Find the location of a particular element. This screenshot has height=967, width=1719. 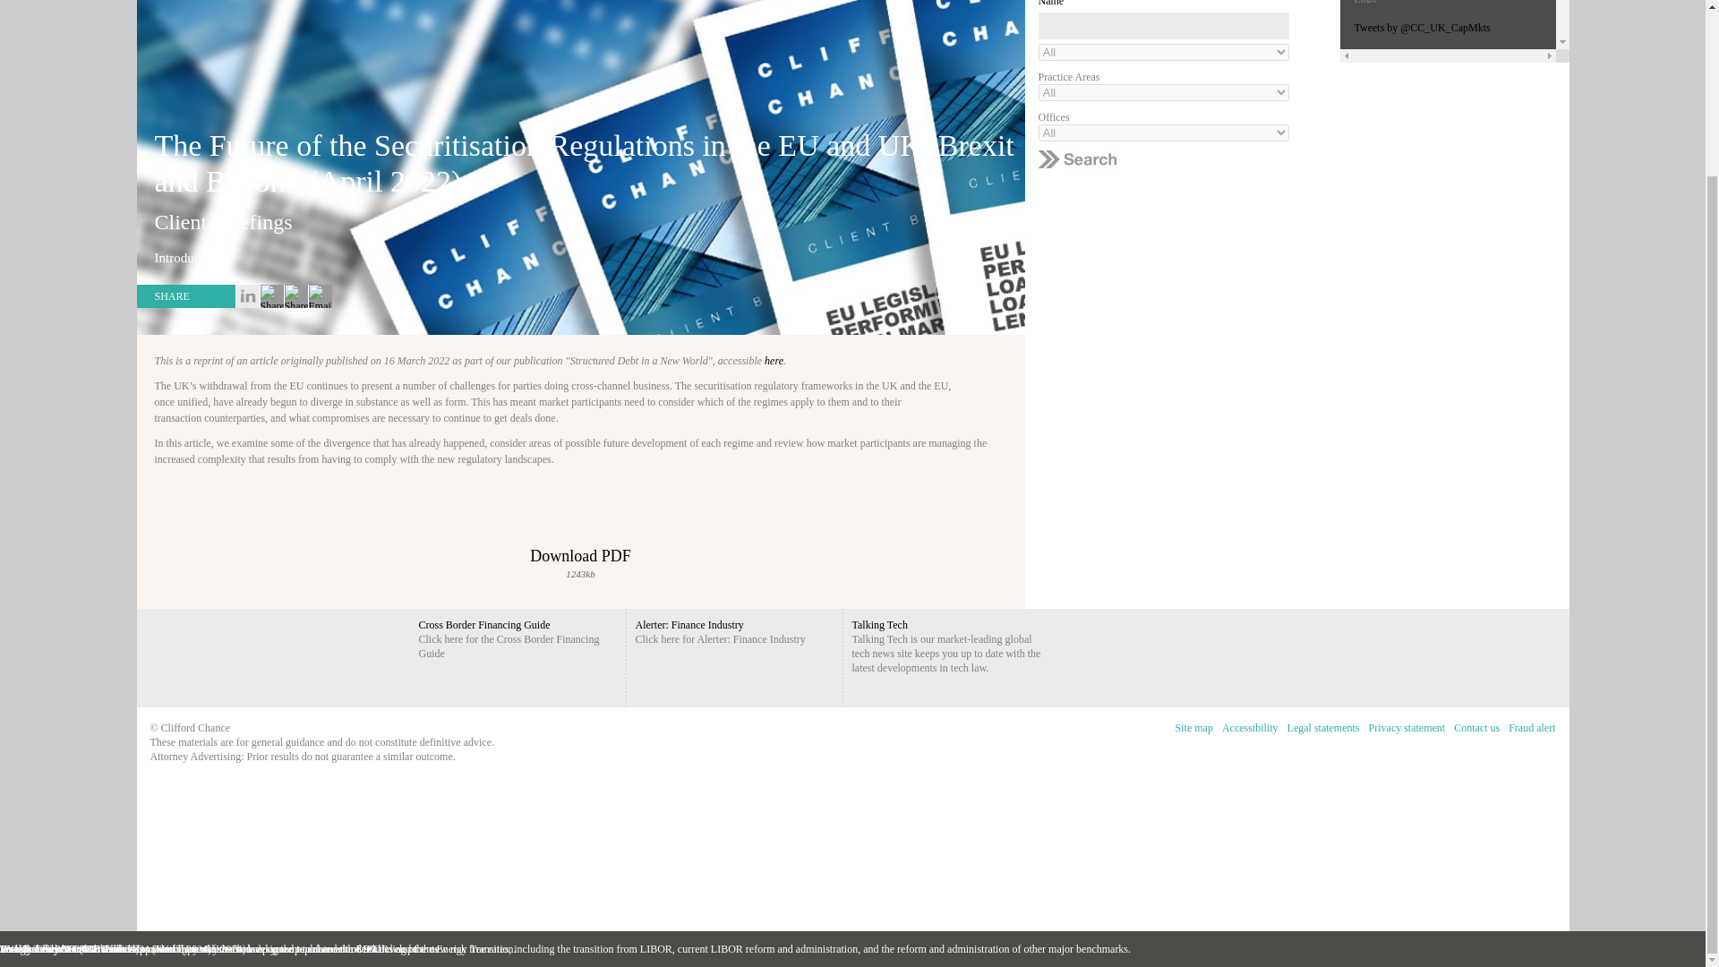

Contact us is located at coordinates (1476, 728).